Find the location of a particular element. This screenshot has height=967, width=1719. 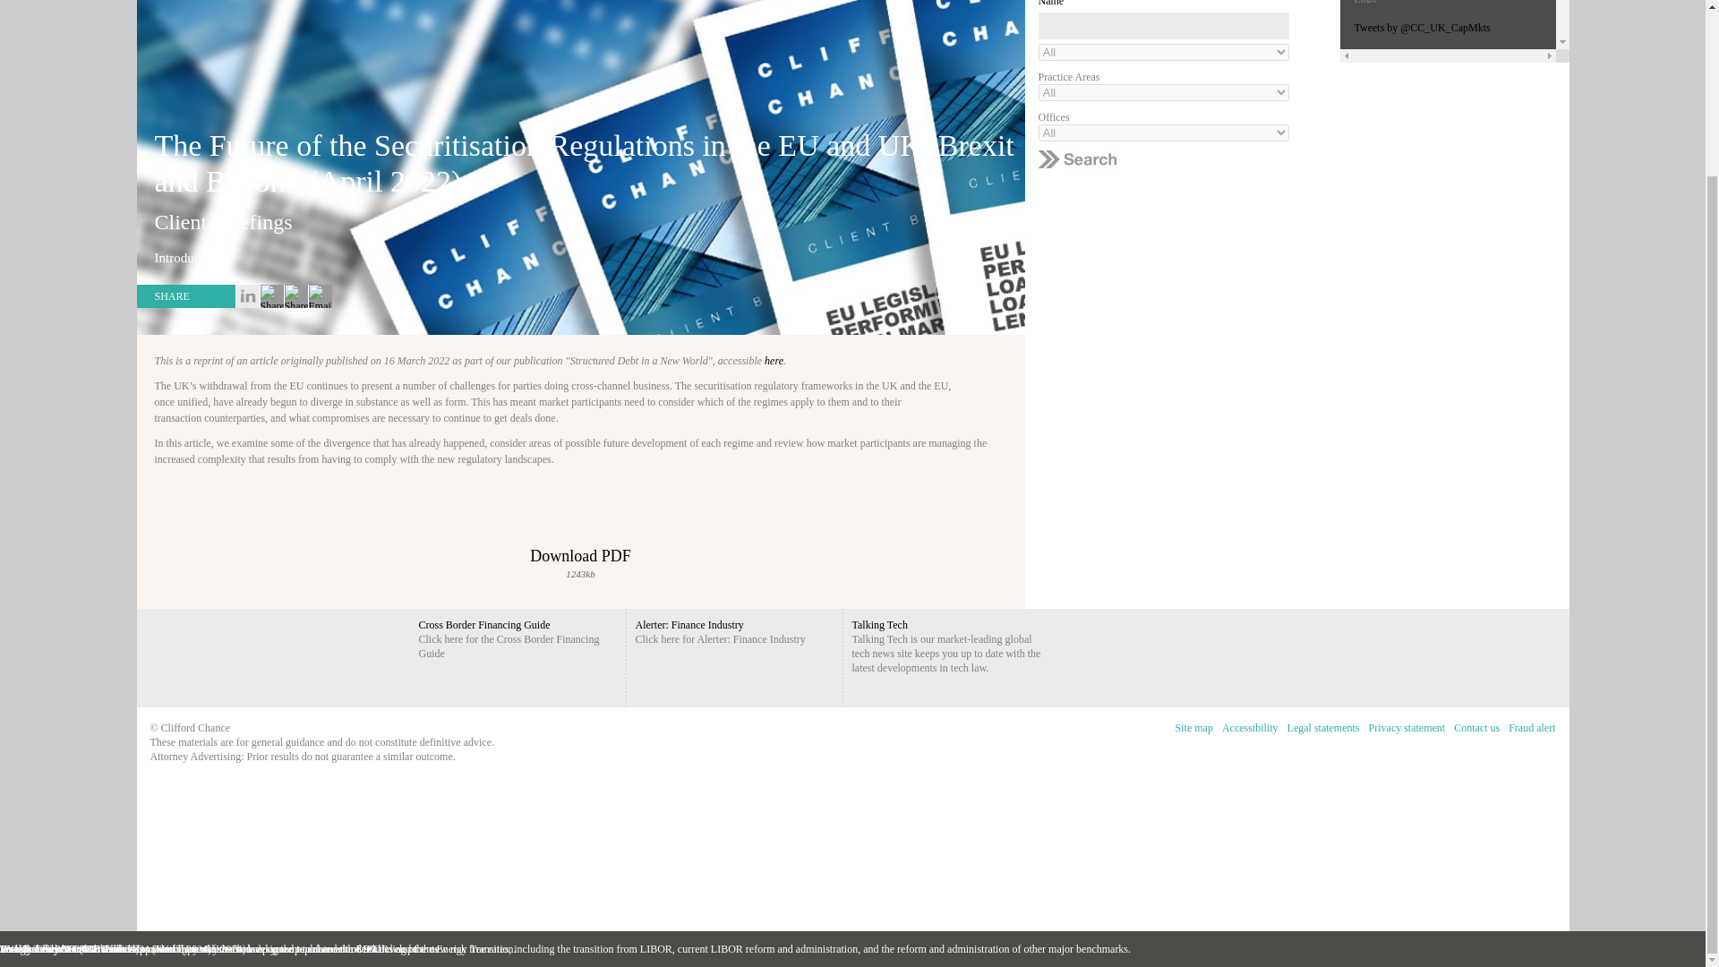

Contact us is located at coordinates (1476, 728).